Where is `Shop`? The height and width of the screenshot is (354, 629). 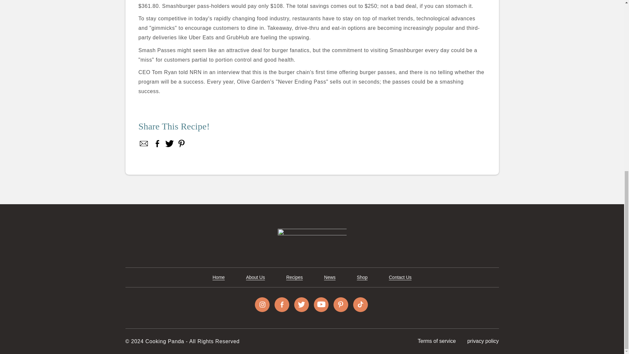
Shop is located at coordinates (362, 277).